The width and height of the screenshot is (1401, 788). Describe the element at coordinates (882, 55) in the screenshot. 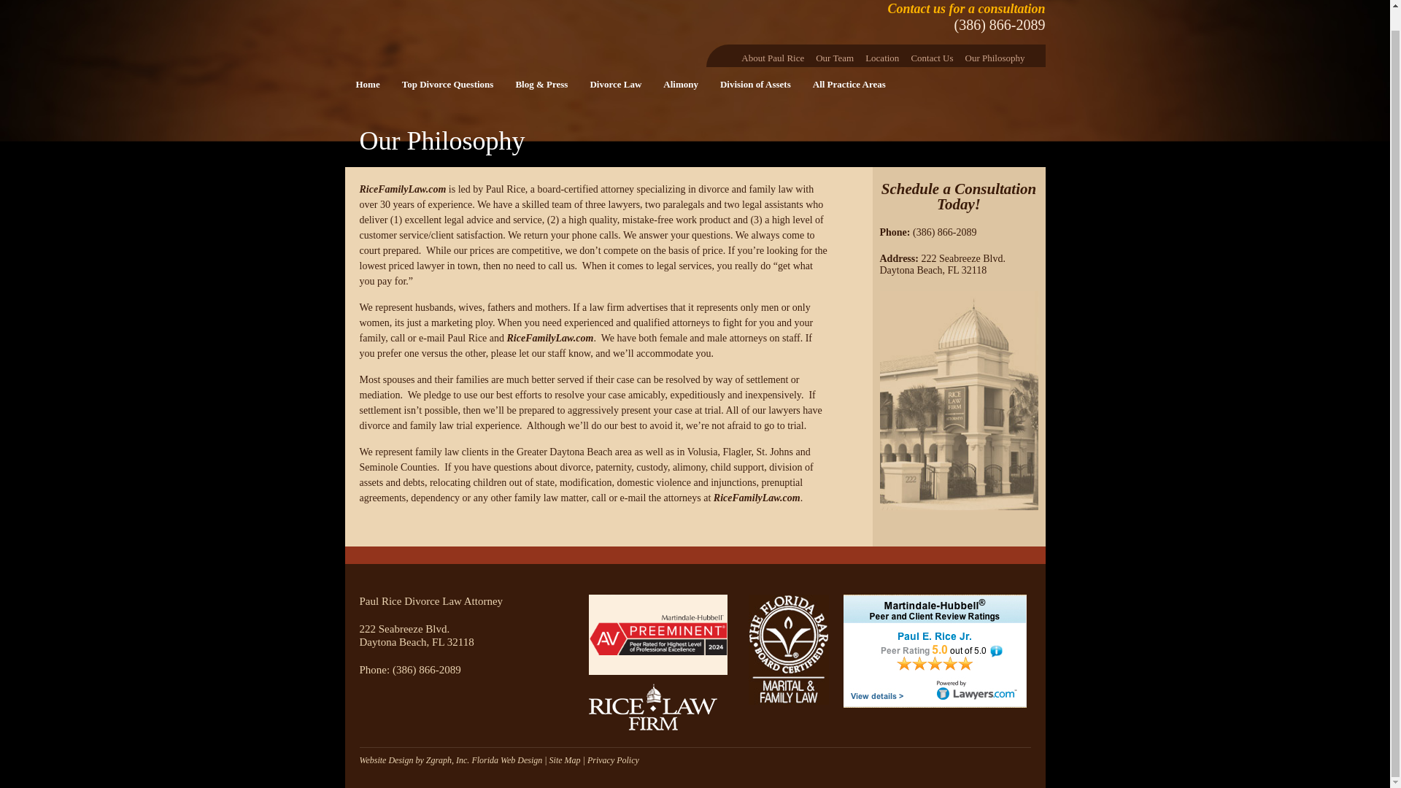

I see `Location` at that location.